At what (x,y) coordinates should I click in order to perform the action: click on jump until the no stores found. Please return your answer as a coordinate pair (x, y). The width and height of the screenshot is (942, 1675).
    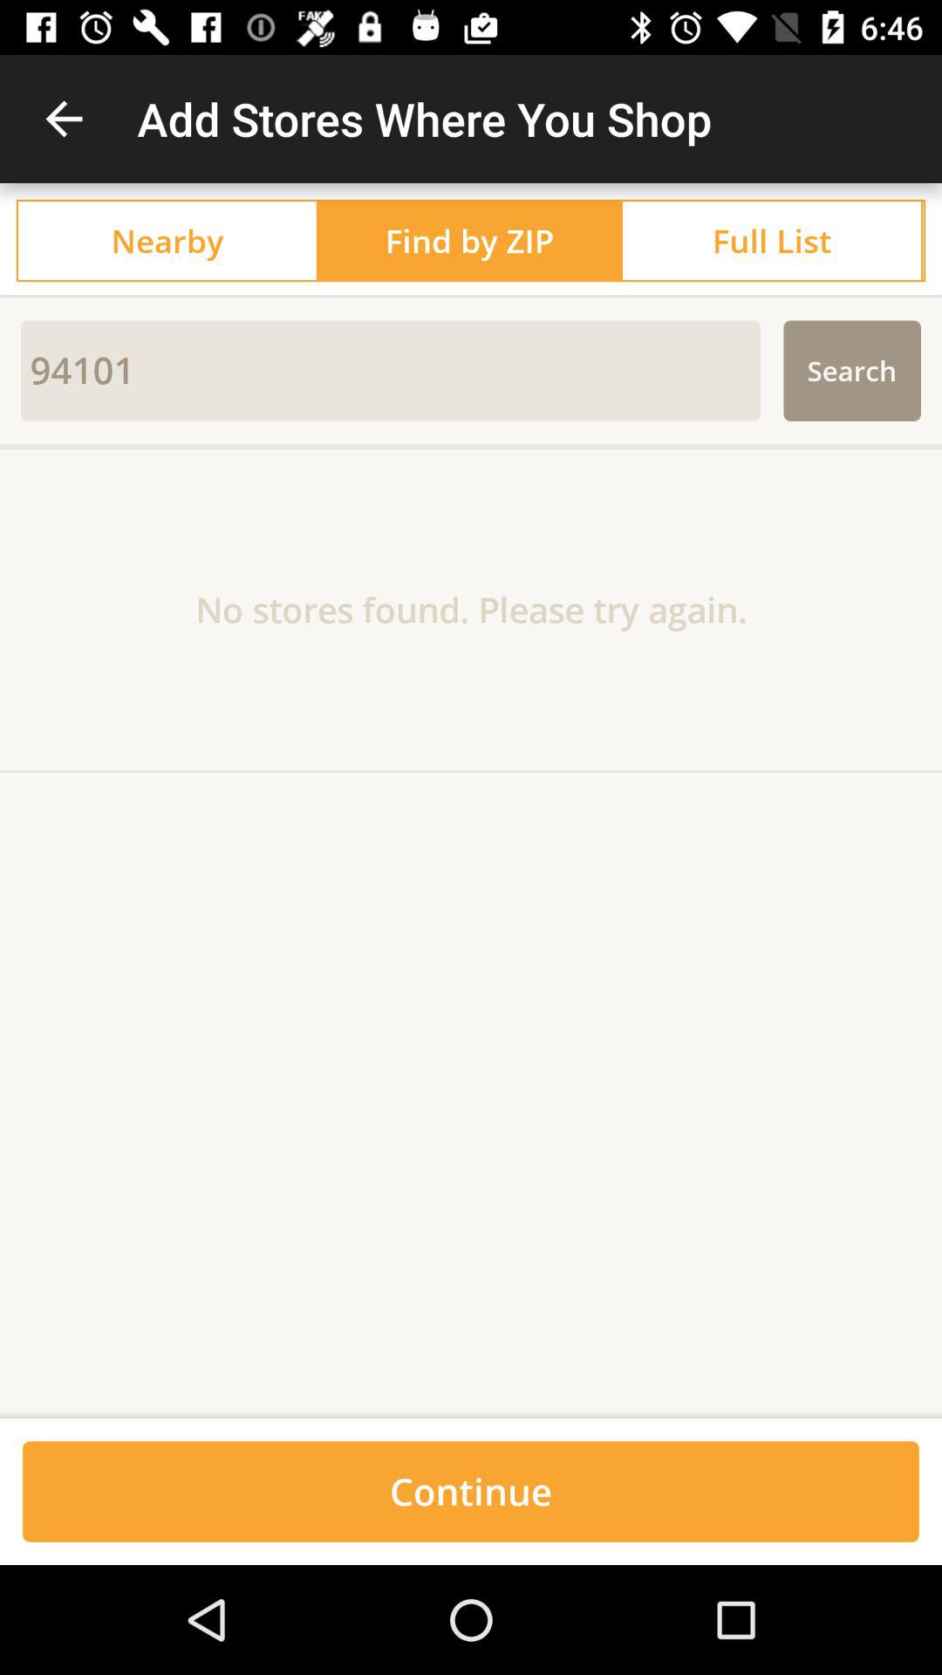
    Looking at the image, I should click on (471, 609).